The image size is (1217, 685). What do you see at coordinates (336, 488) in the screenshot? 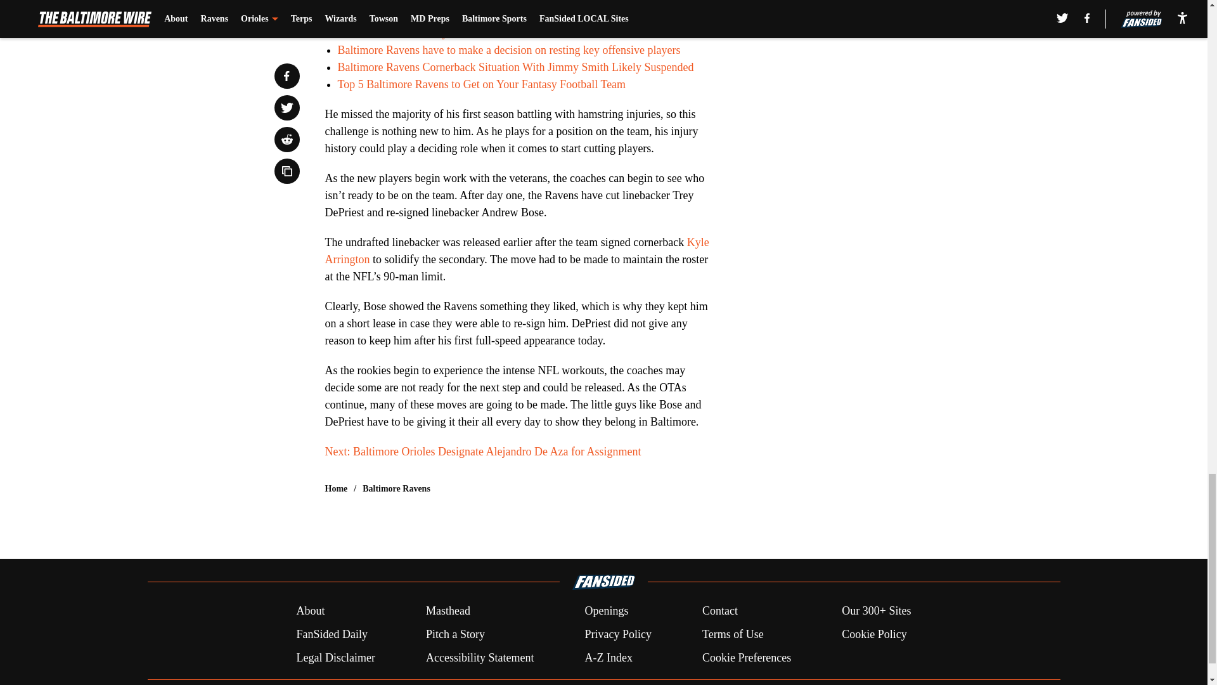
I see `Home` at bounding box center [336, 488].